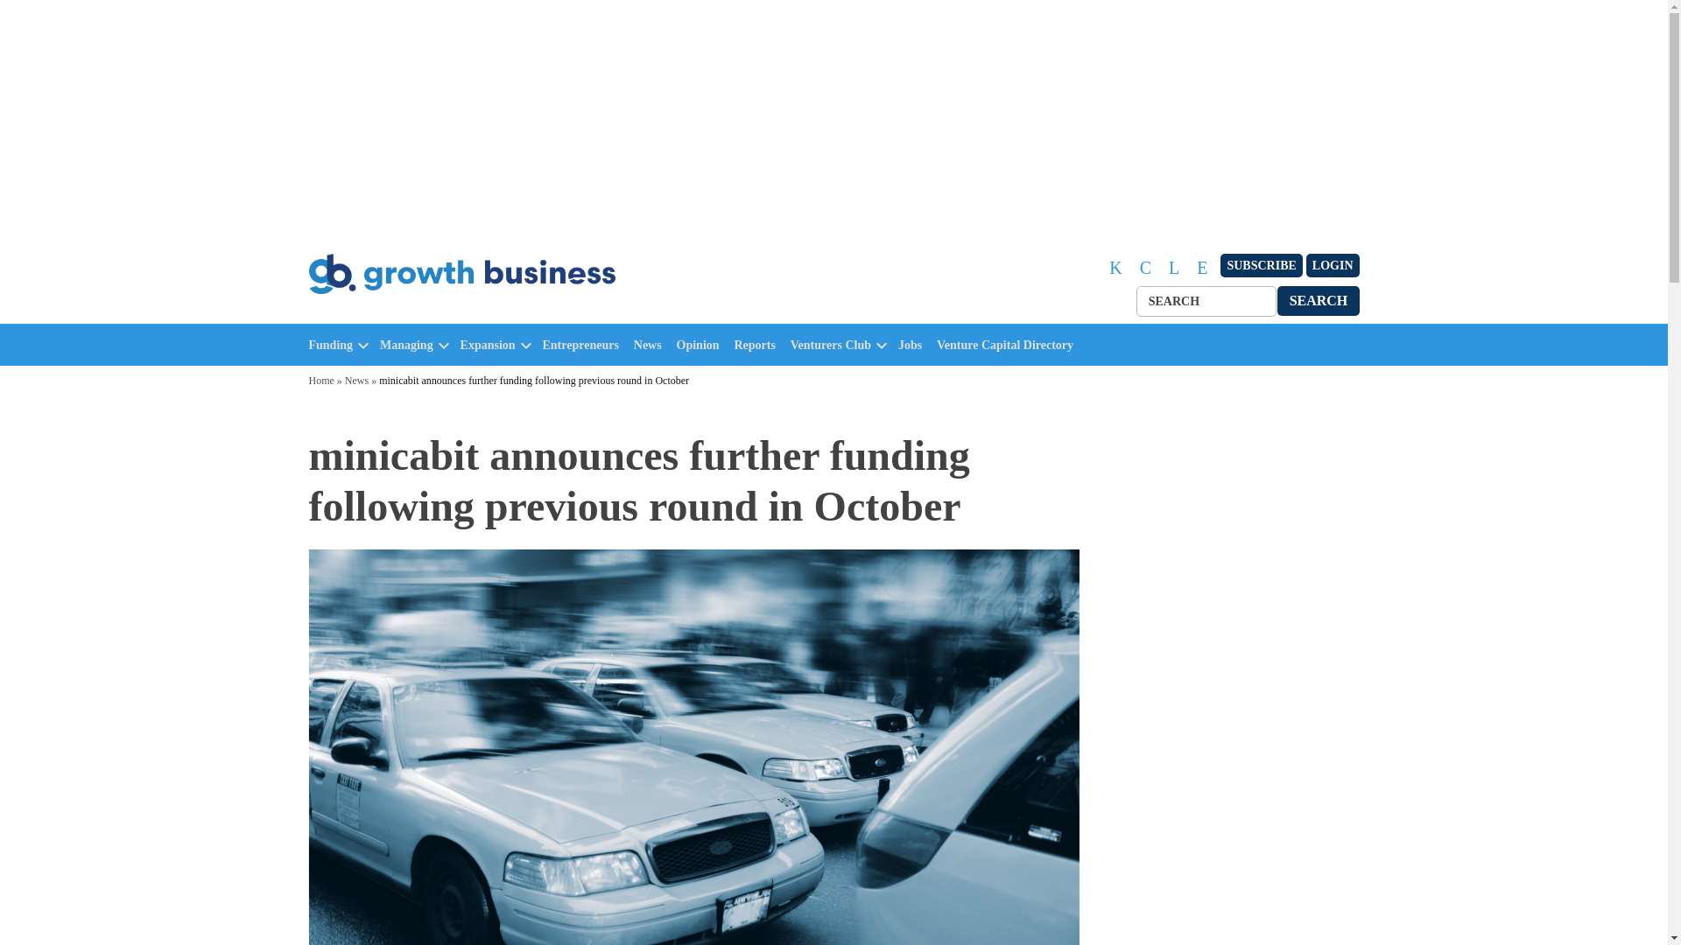 The width and height of the screenshot is (1681, 945). What do you see at coordinates (330, 345) in the screenshot?
I see `Funding` at bounding box center [330, 345].